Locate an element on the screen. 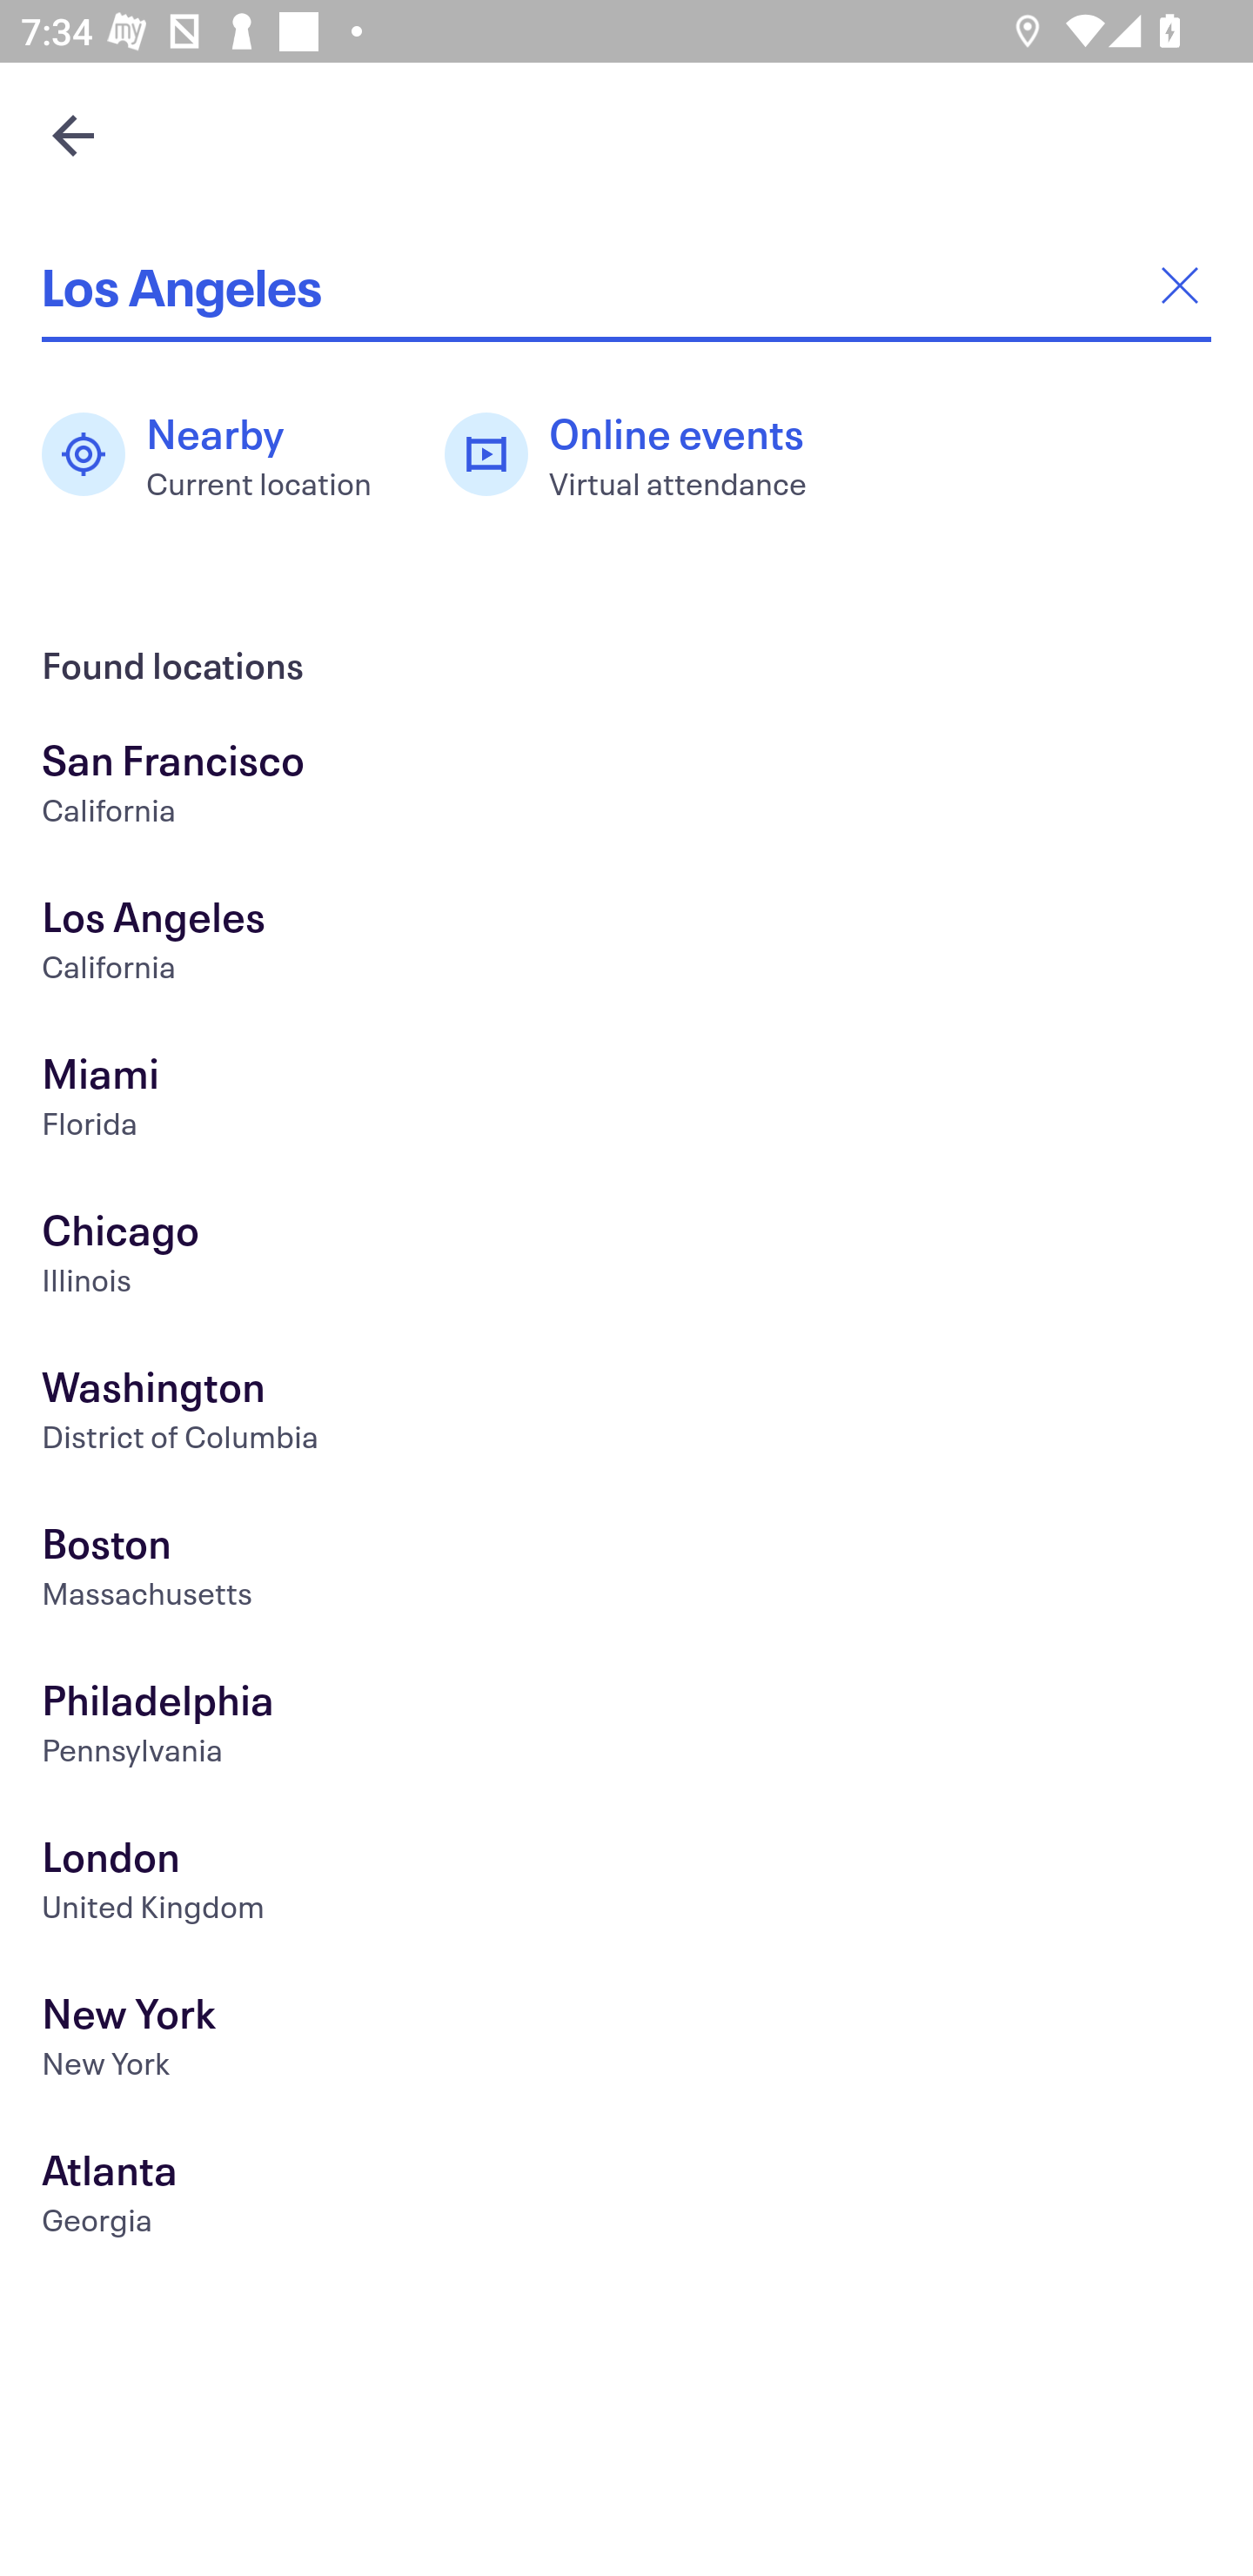 The height and width of the screenshot is (2576, 1253). Los Angeles is located at coordinates (626, 285).